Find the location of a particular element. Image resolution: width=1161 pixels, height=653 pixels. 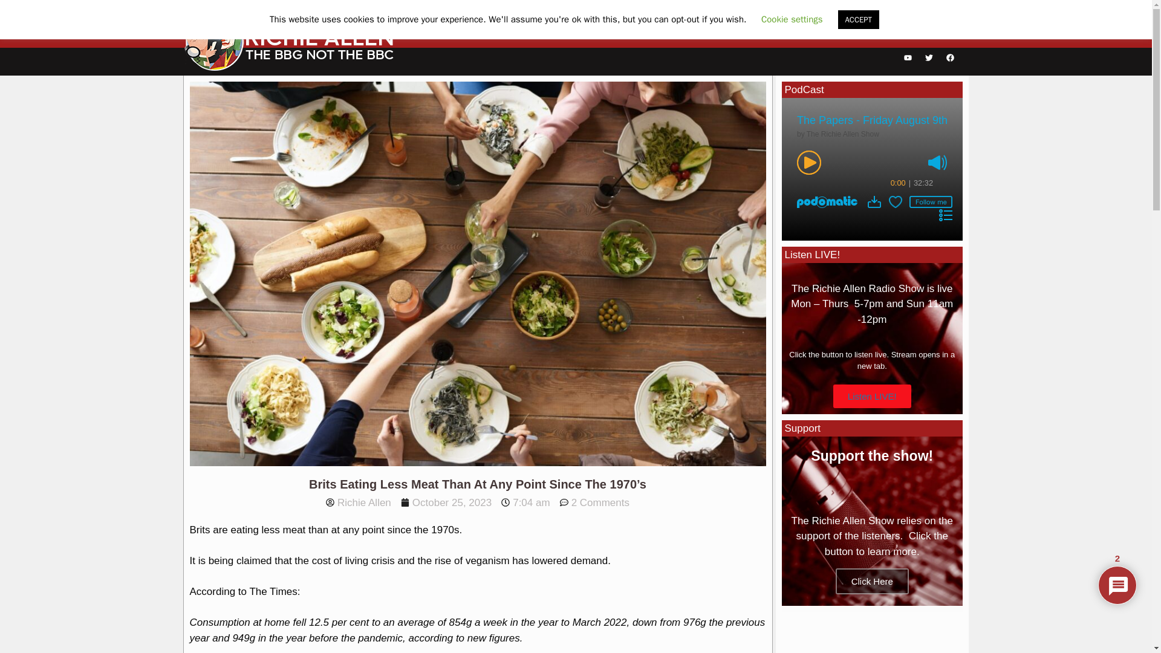

Support Your Show is located at coordinates (706, 33).